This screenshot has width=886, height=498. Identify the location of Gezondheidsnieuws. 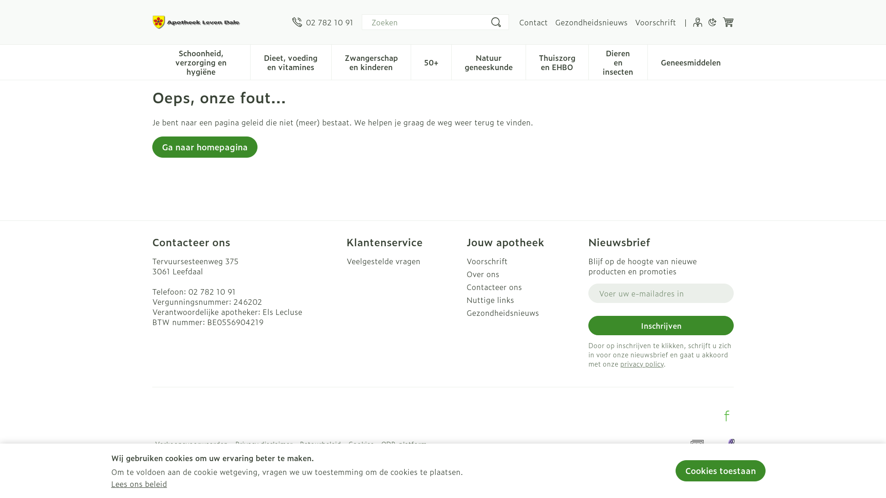
(524, 313).